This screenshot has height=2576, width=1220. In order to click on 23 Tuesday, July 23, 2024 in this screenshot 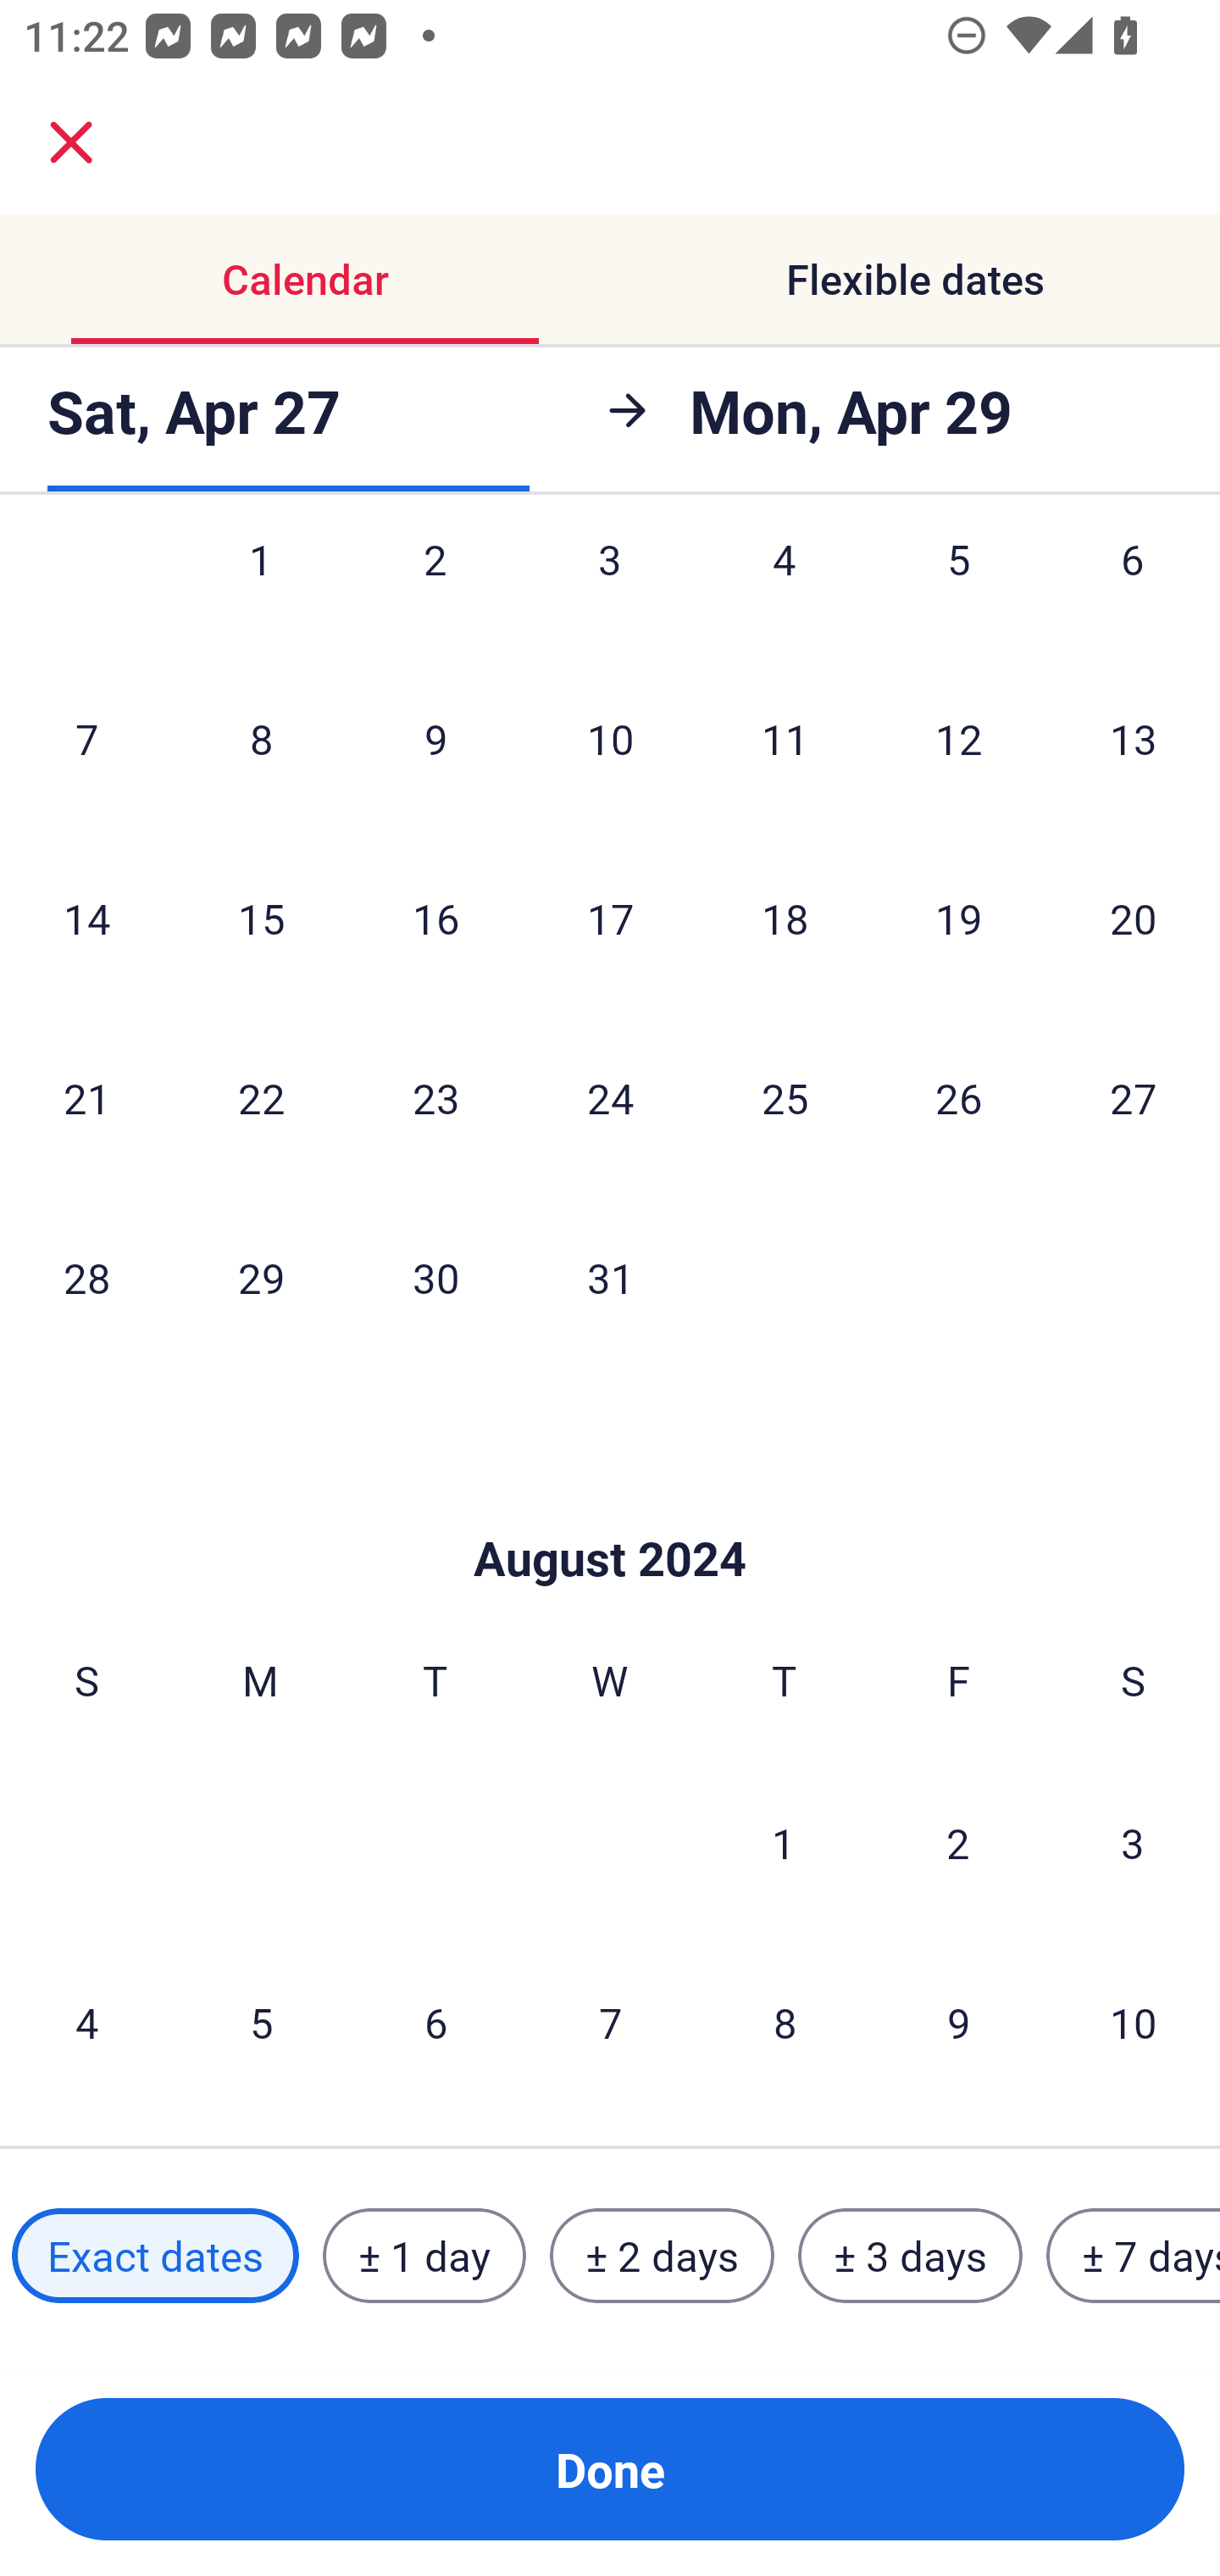, I will do `click(435, 1096)`.